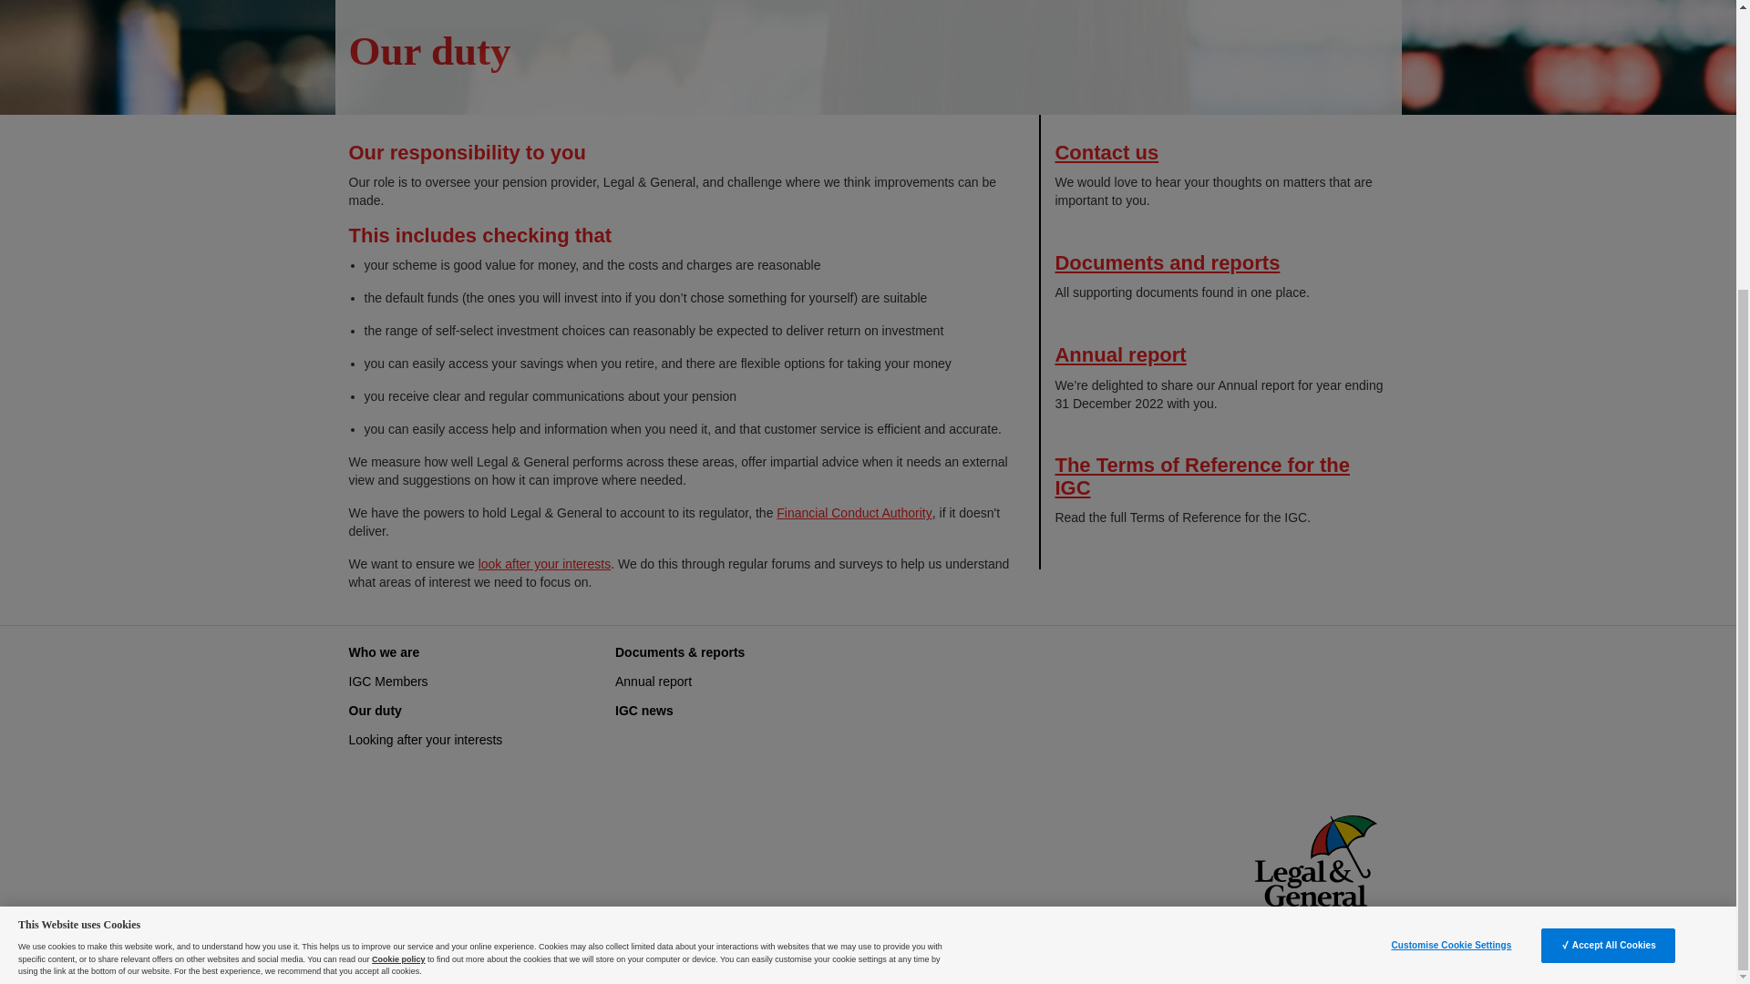  What do you see at coordinates (544, 564) in the screenshot?
I see `look after your interests - opens in same window` at bounding box center [544, 564].